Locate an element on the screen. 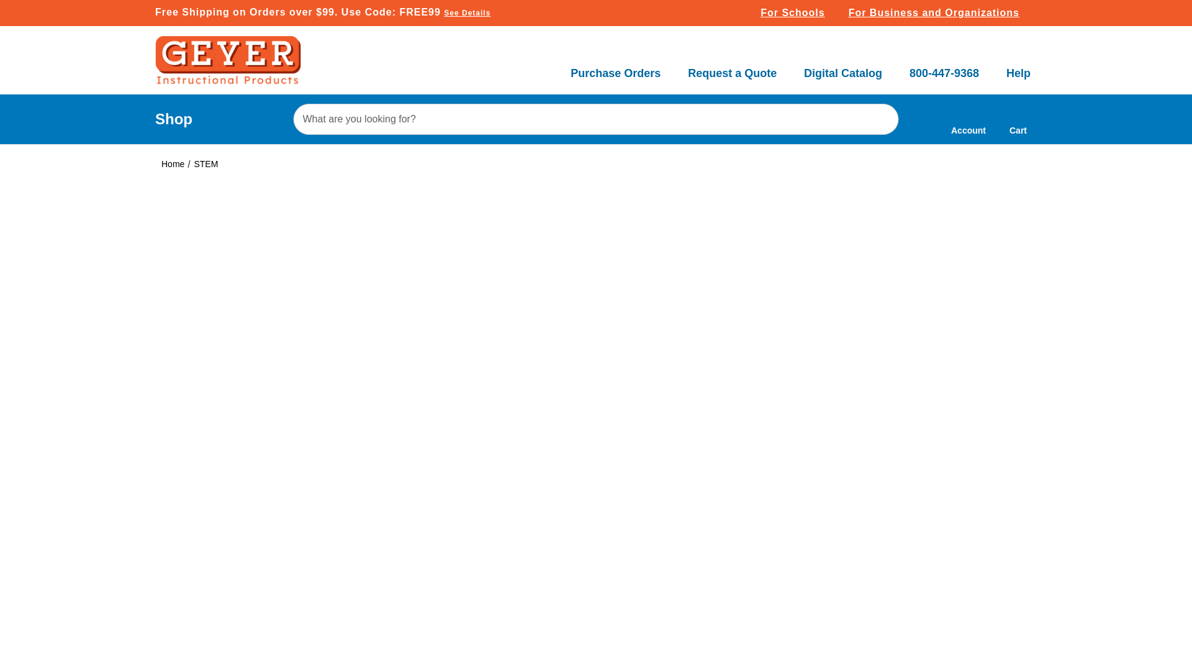  For Business and Organizations is located at coordinates (940, 13).